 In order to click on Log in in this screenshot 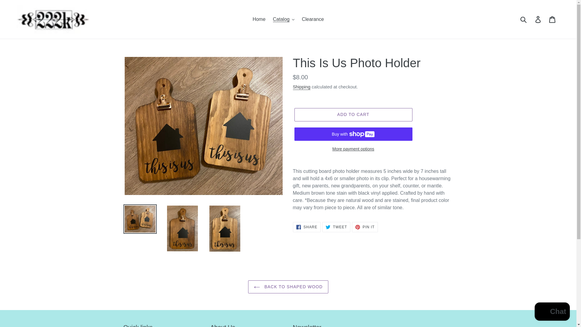, I will do `click(336, 227)`.